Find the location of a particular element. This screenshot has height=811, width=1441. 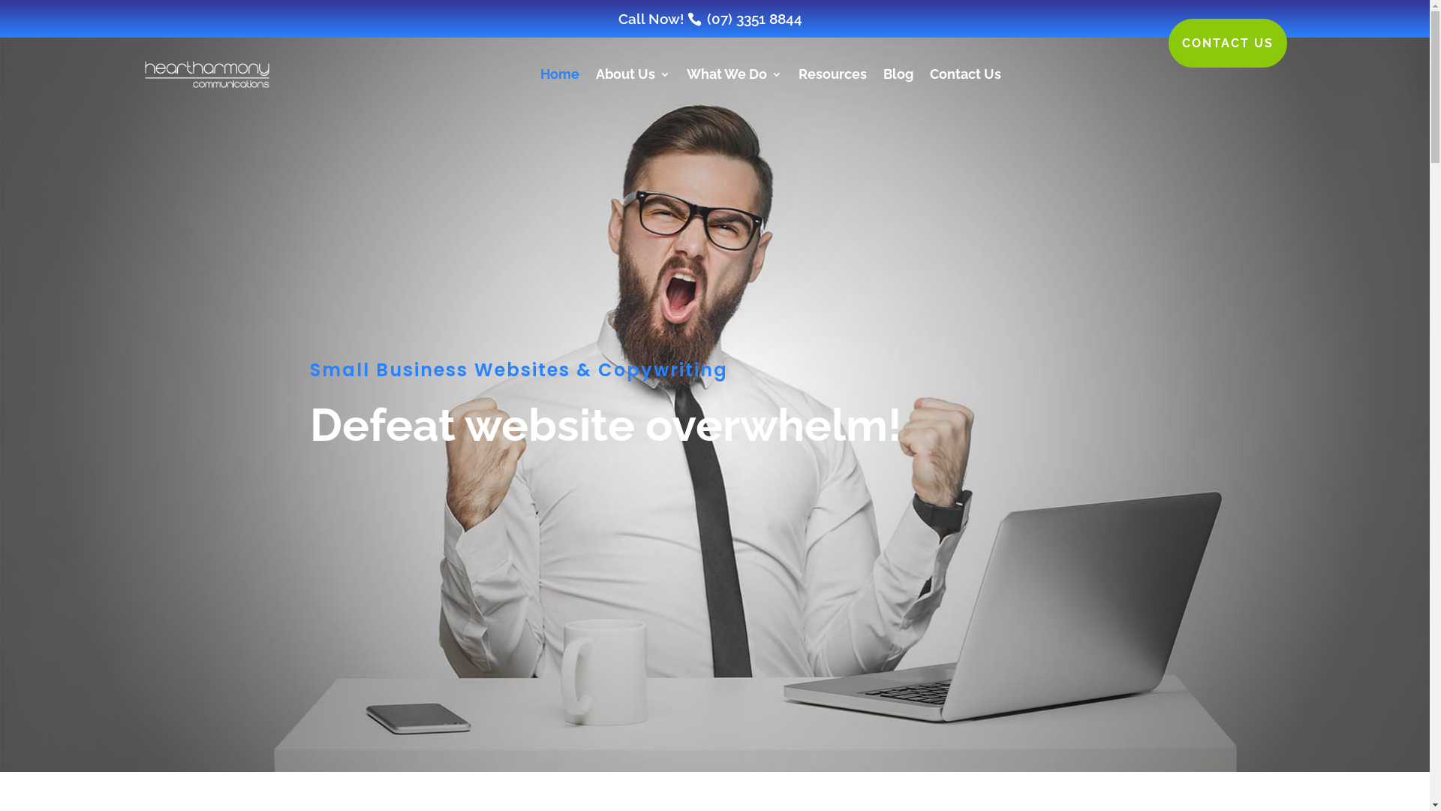

Contact Us is located at coordinates (965, 74).